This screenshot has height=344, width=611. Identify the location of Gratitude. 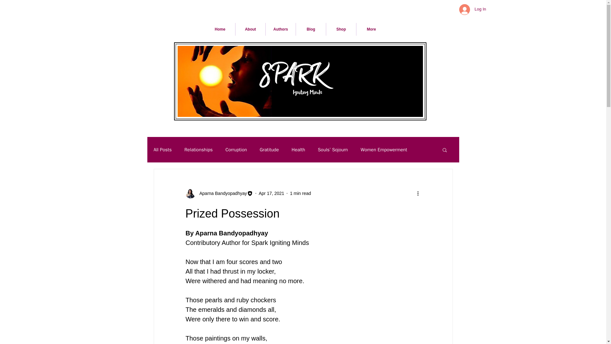
(269, 150).